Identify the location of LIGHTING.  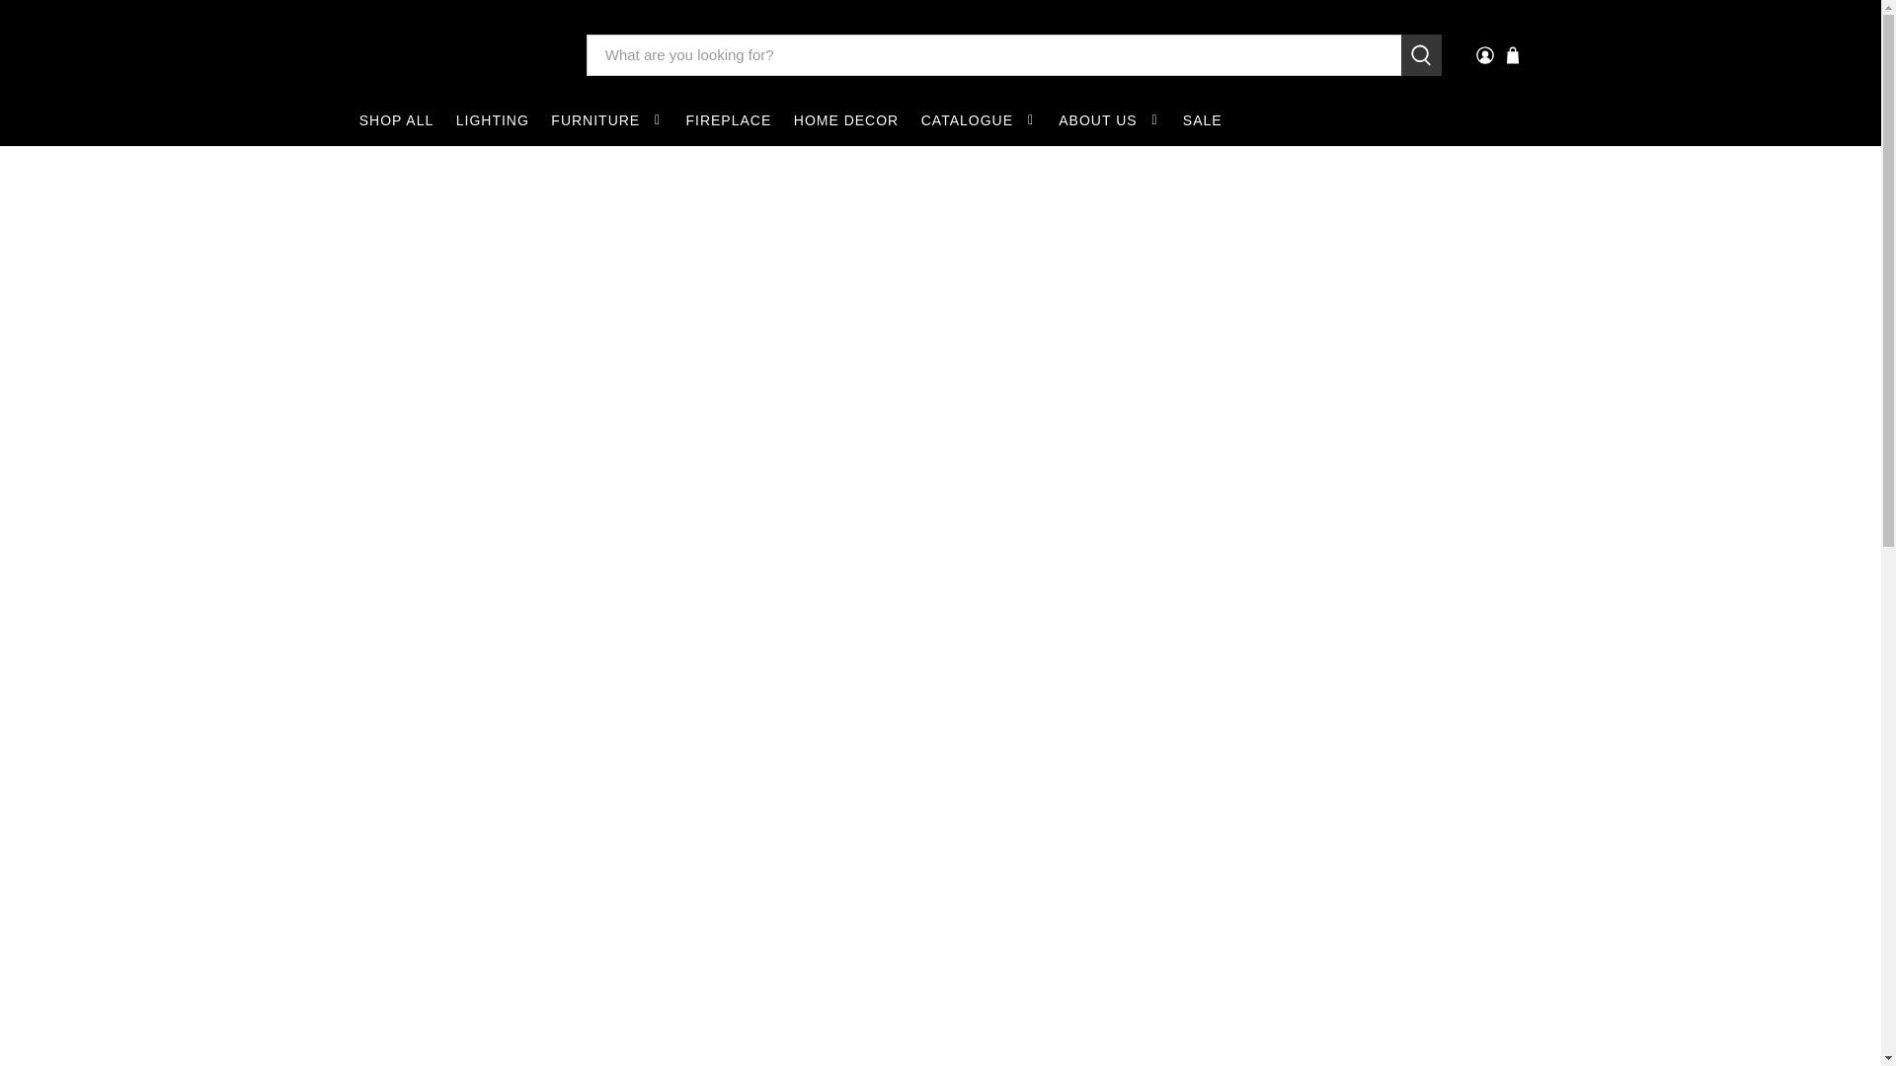
(492, 120).